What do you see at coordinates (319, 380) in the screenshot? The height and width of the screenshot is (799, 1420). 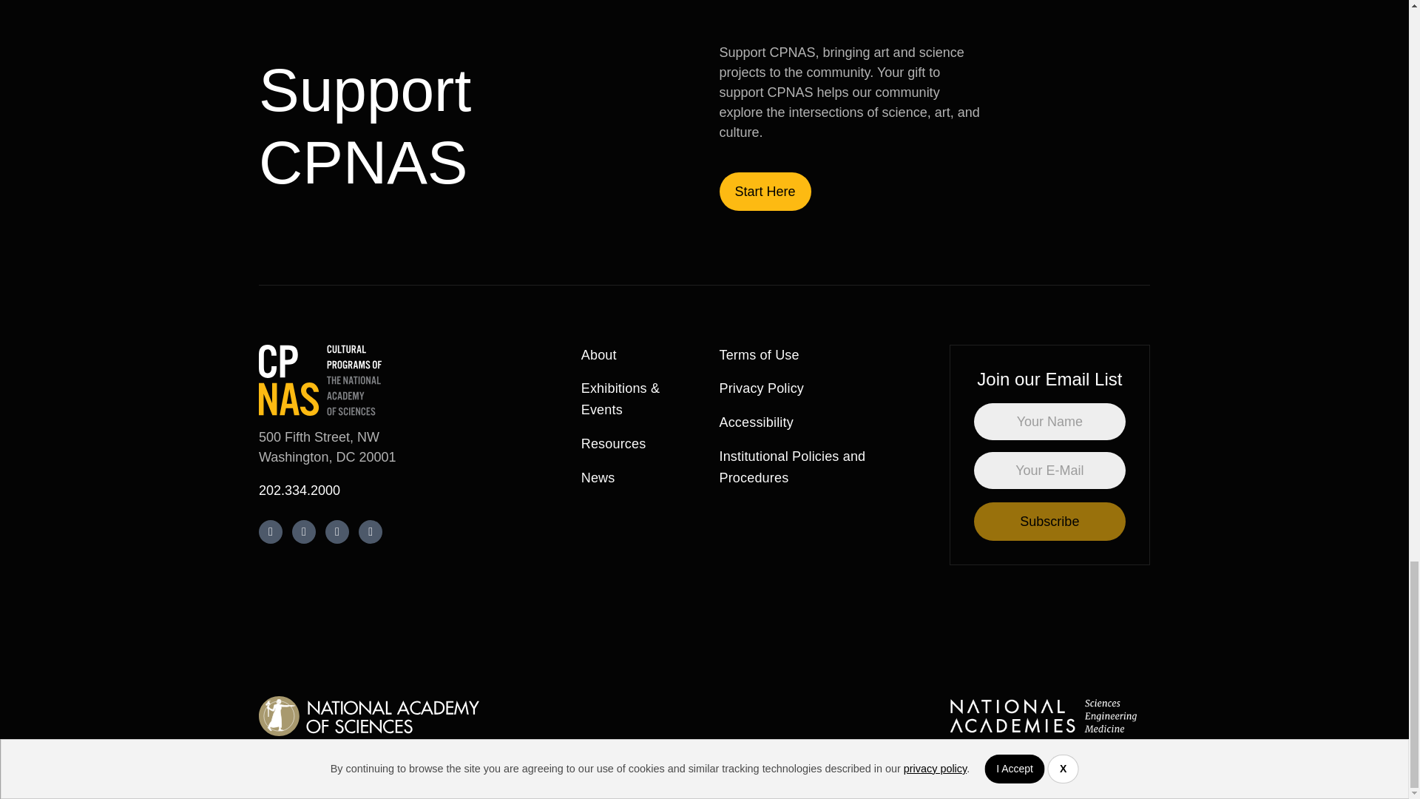 I see `CPNAS-logo-invert` at bounding box center [319, 380].